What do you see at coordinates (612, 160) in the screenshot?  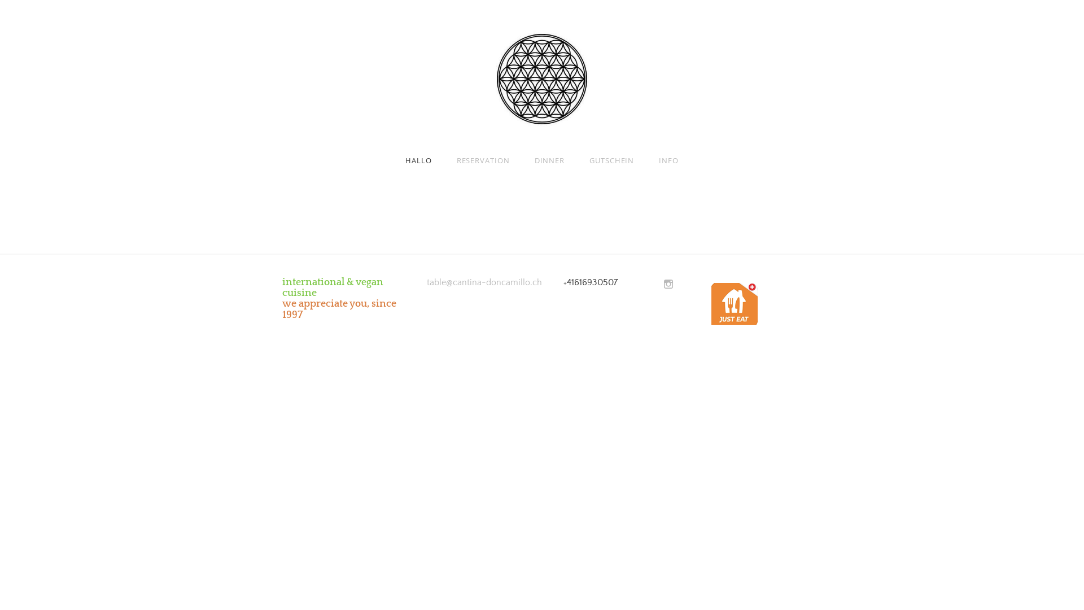 I see `GUTSCHEIN` at bounding box center [612, 160].